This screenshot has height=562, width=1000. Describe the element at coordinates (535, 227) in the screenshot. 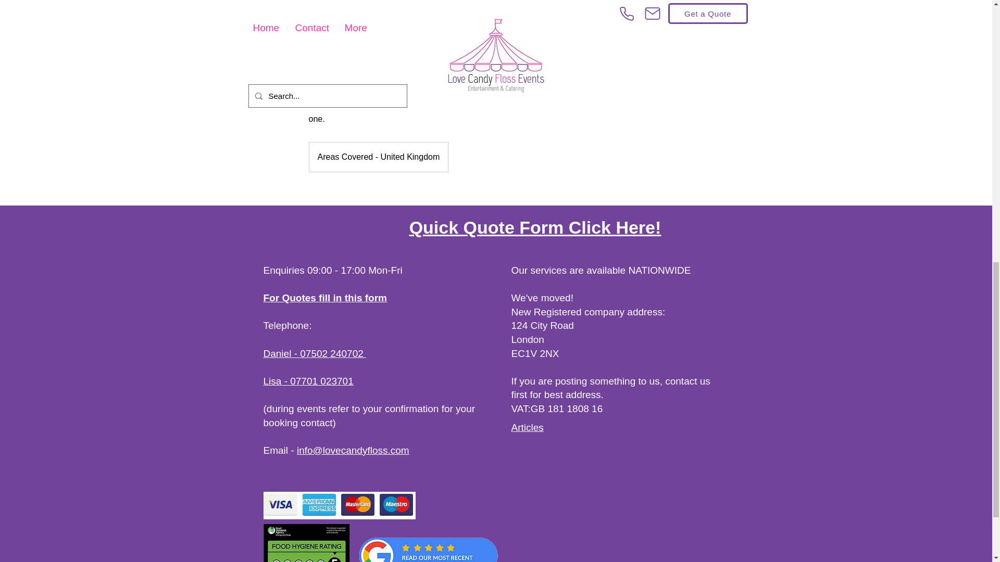

I see `Quick Quote Form Click Here!` at that location.